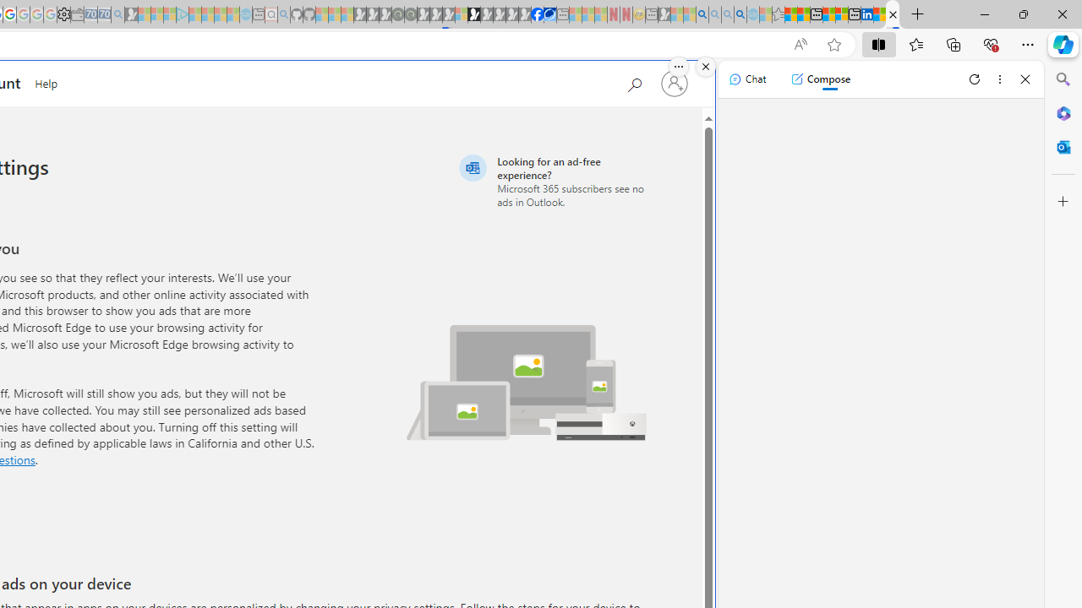 This screenshot has width=1082, height=608. I want to click on Bing AI - Search, so click(702, 15).